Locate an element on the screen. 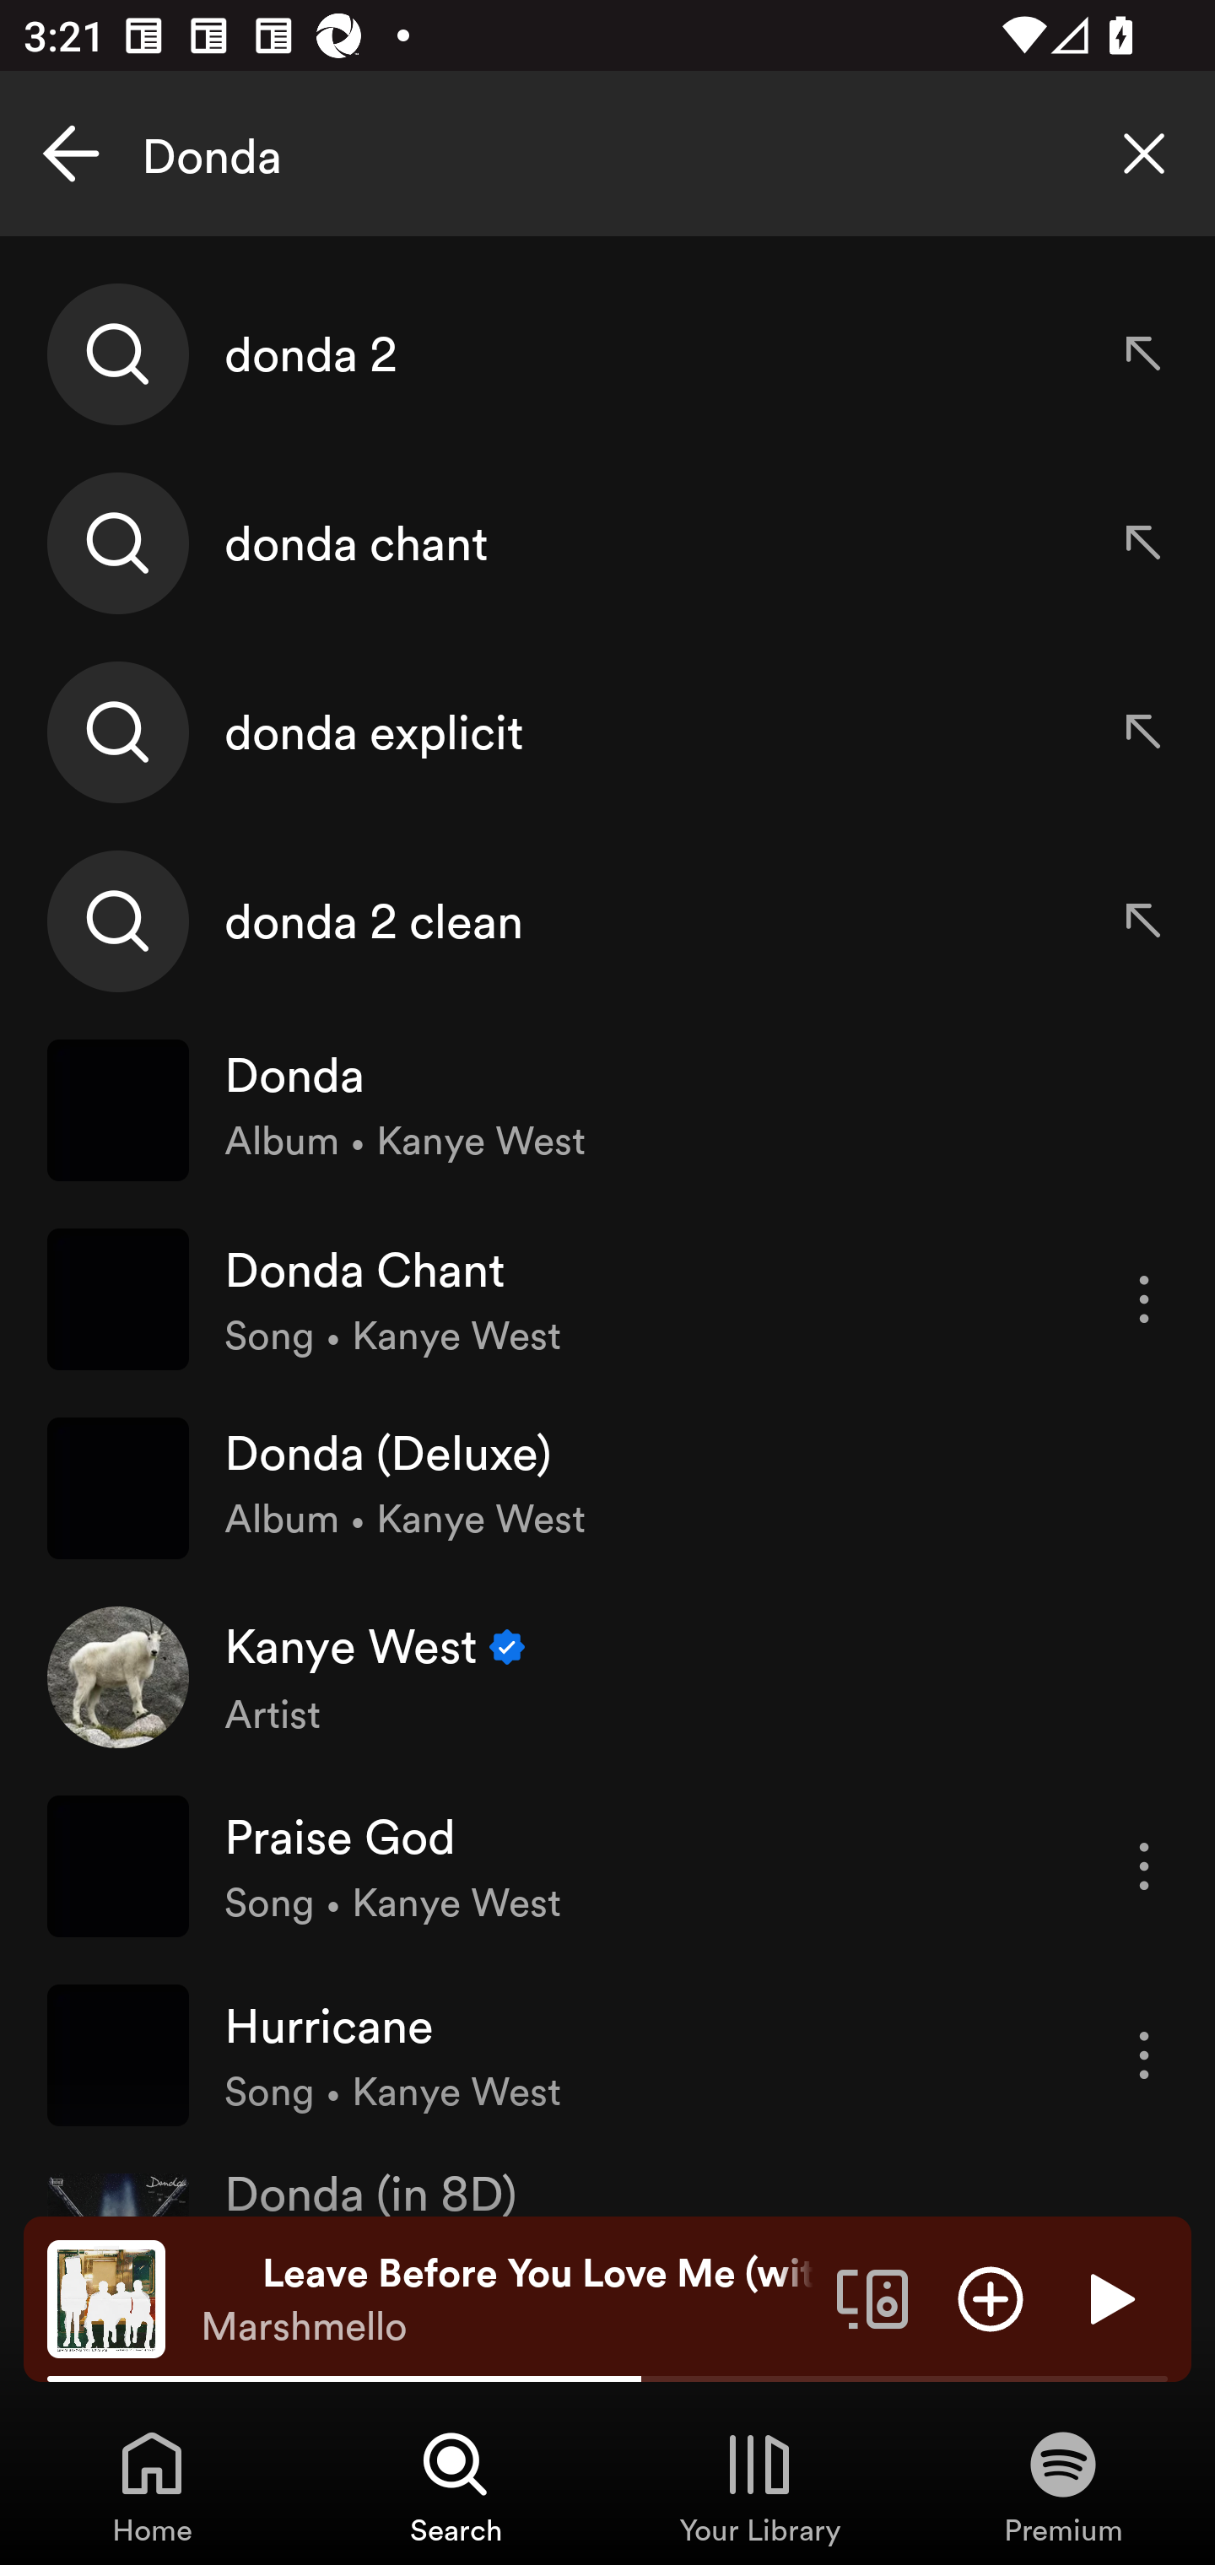  Cancel is located at coordinates (71, 154).